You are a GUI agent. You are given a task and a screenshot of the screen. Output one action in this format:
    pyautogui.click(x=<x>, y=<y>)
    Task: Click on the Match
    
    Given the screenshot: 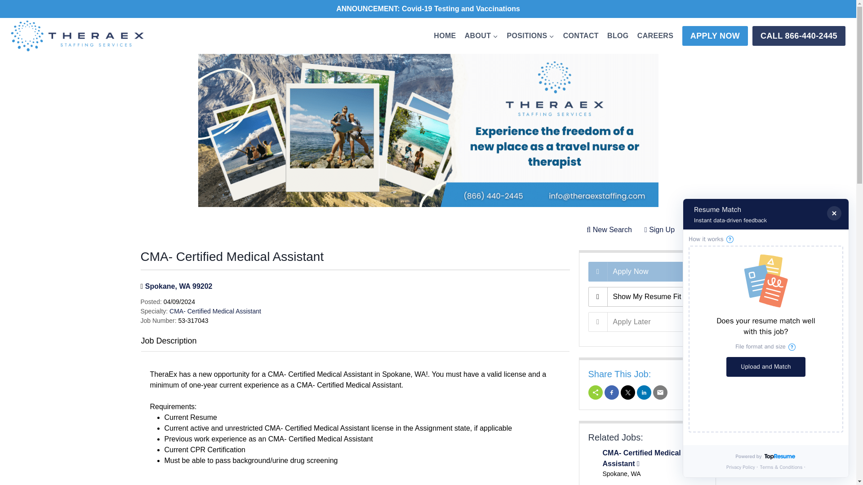 What is the action you would take?
    pyautogui.click(x=646, y=296)
    